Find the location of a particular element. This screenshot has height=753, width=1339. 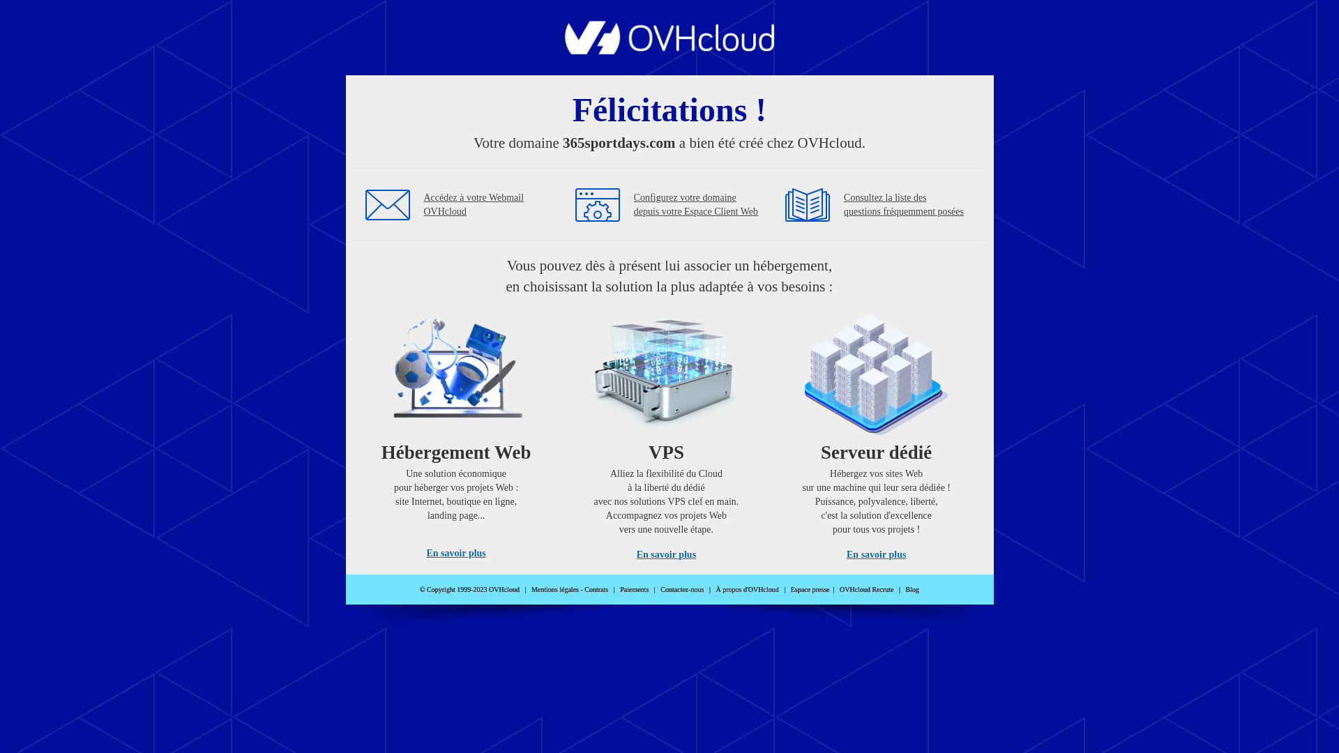

En savoir plus is located at coordinates (876, 555).